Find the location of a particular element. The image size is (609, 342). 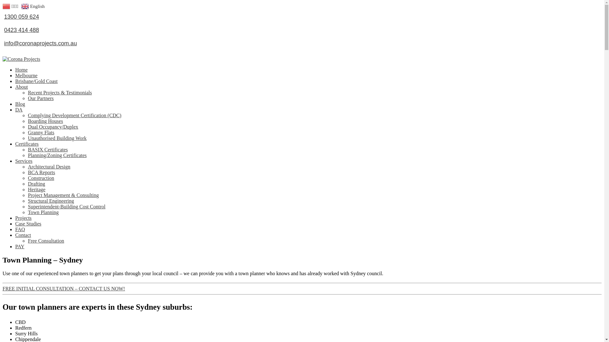

Boarding Houses is located at coordinates (46, 117).